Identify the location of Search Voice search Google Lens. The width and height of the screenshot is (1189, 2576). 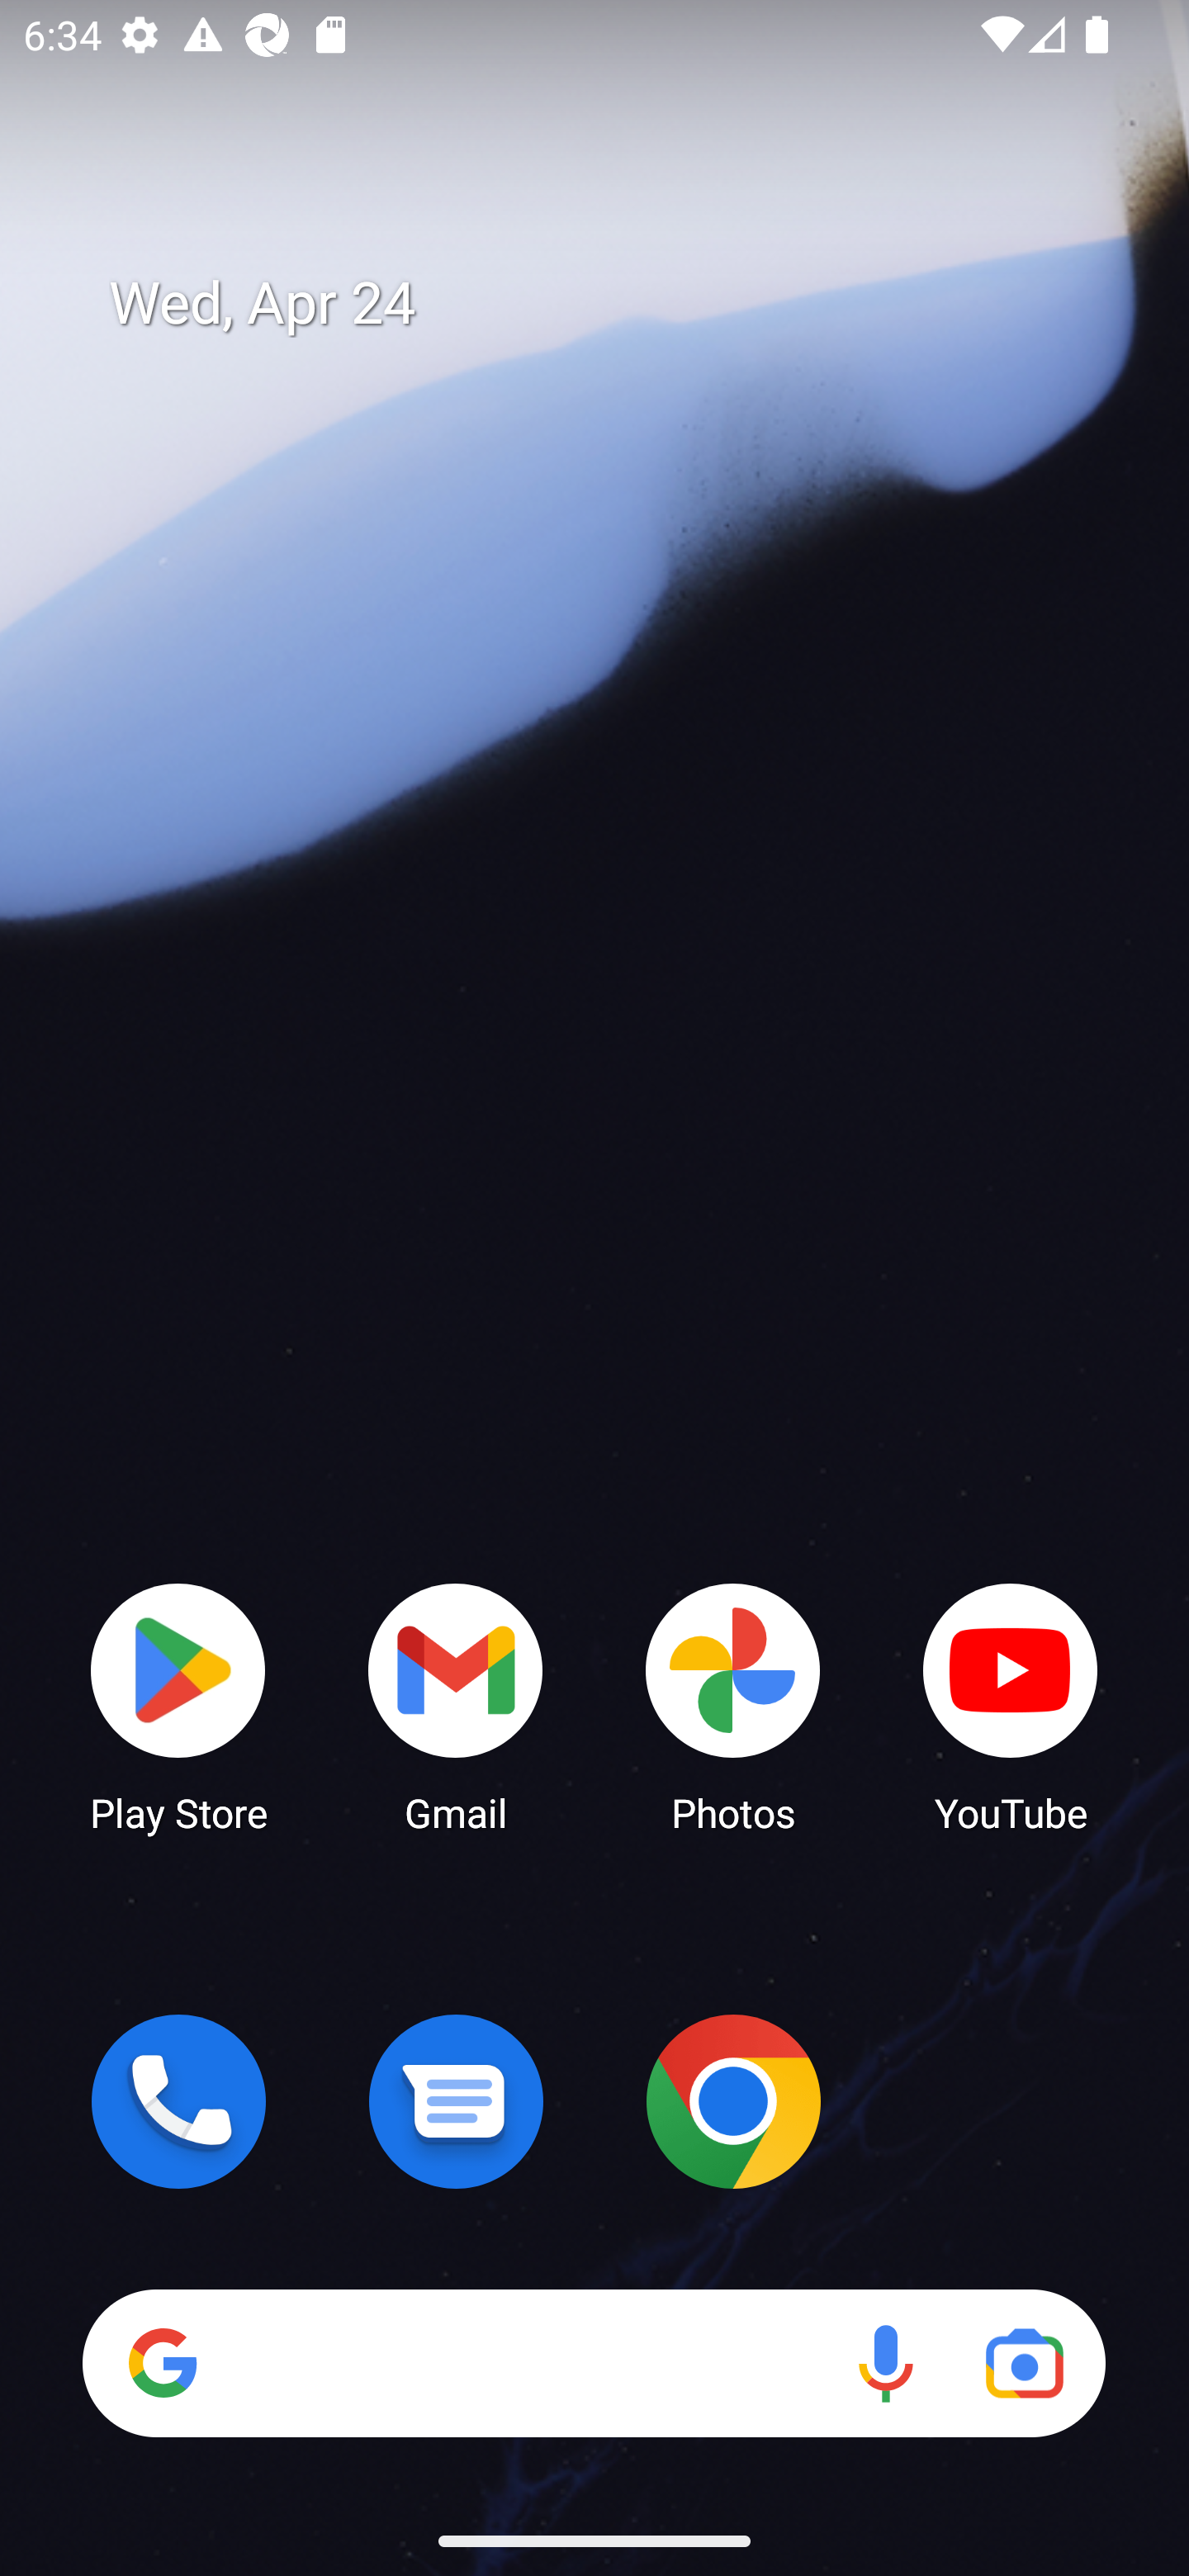
(594, 2363).